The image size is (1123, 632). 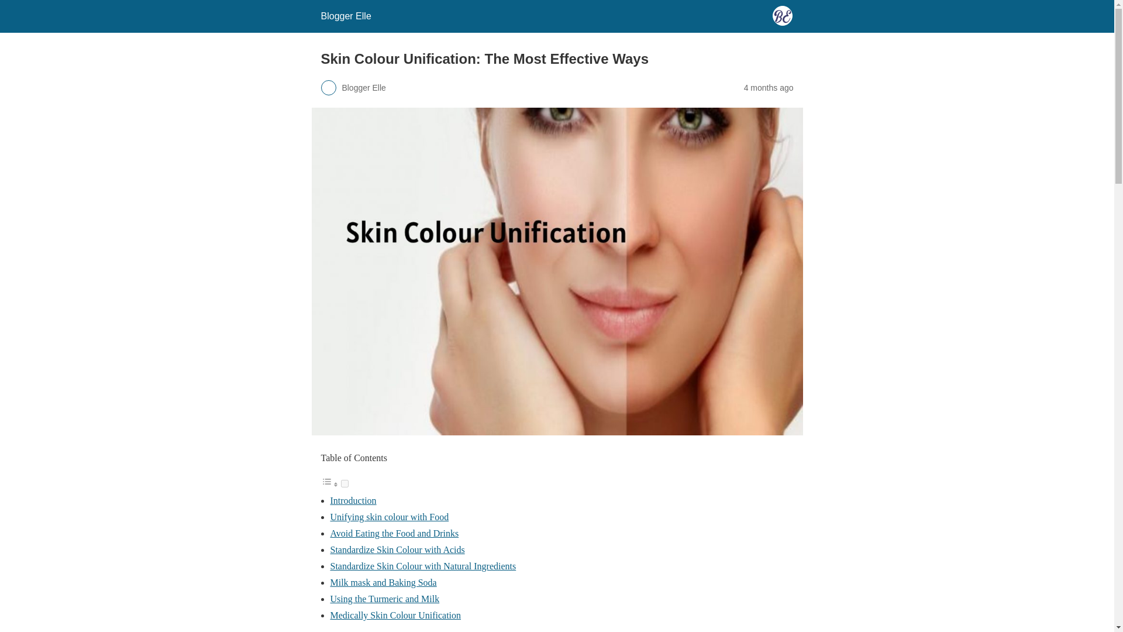 What do you see at coordinates (395, 615) in the screenshot?
I see `Medically Skin Colour Unification` at bounding box center [395, 615].